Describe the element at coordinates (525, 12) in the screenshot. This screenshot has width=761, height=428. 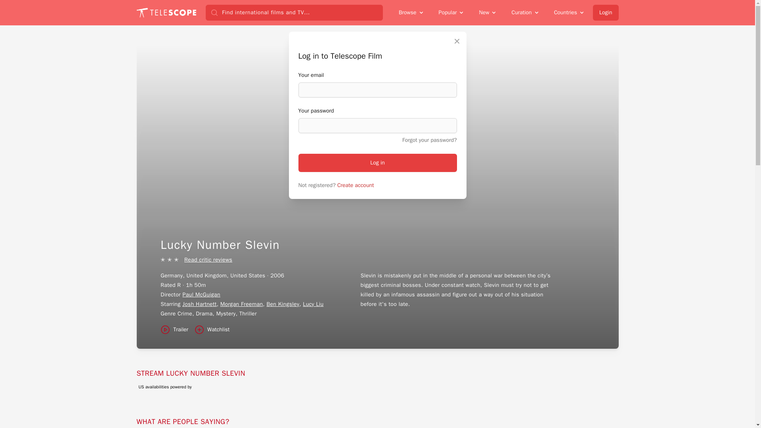
I see `Curation` at that location.